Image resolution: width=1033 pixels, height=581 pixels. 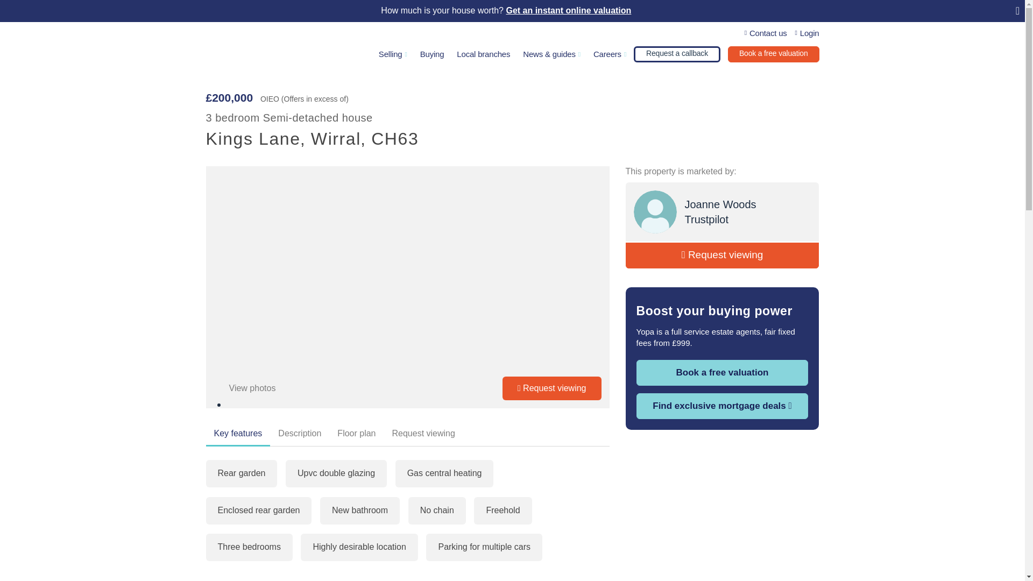 I want to click on Book a free valuation, so click(x=774, y=54).